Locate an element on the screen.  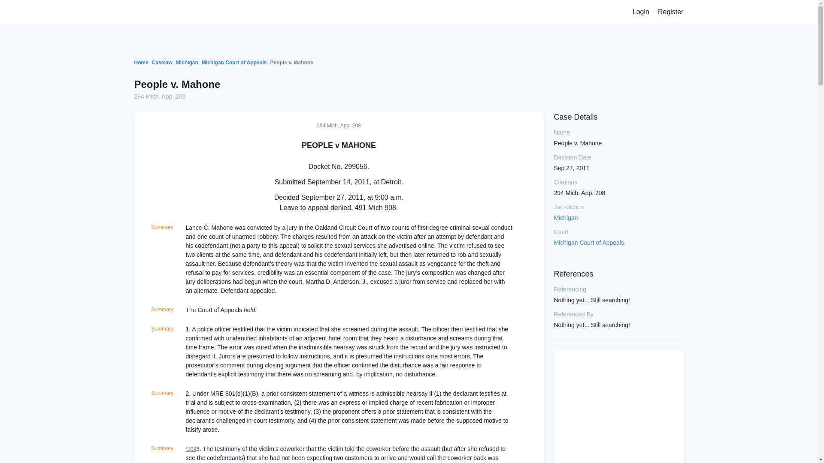
Caselaw is located at coordinates (162, 63).